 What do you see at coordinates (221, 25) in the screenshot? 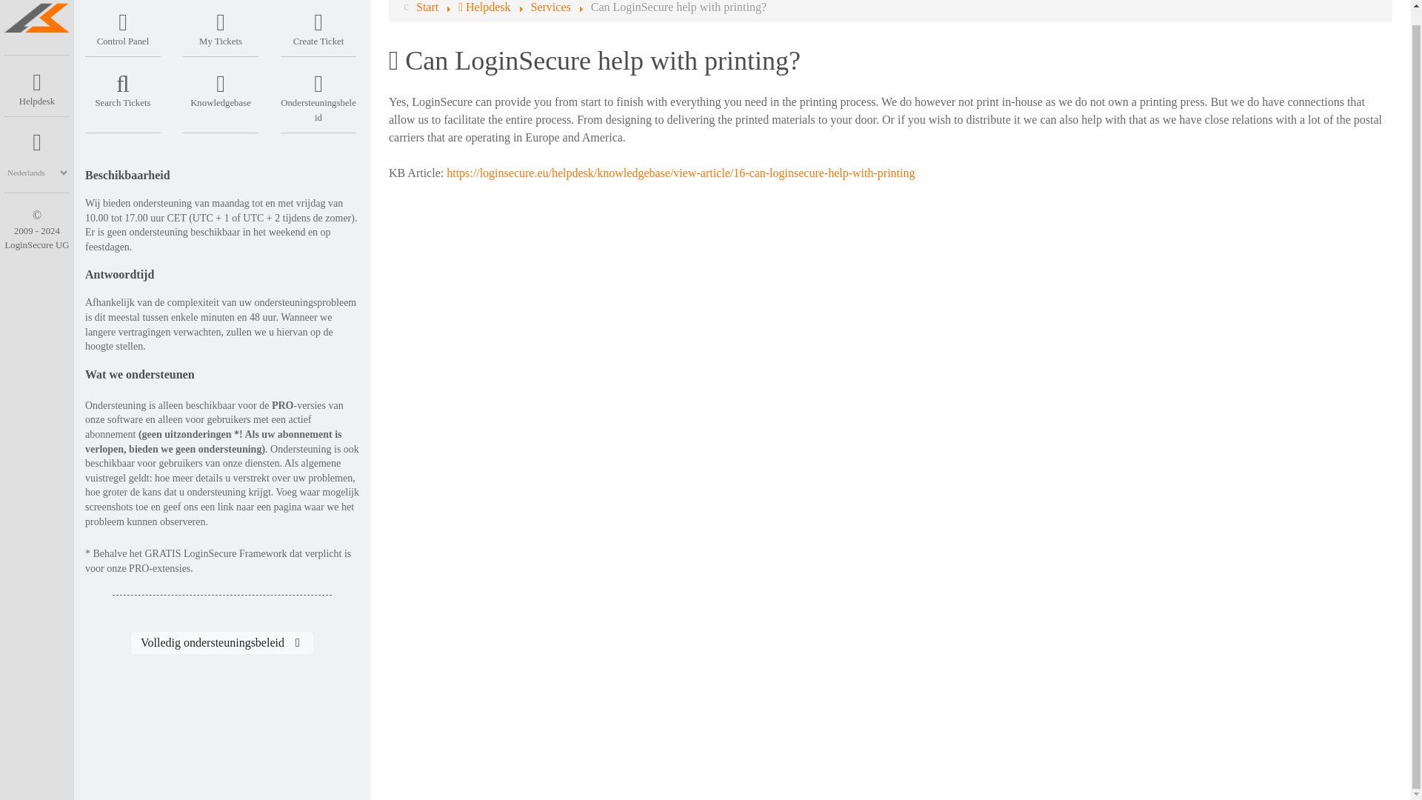
I see `My Tickets` at bounding box center [221, 25].